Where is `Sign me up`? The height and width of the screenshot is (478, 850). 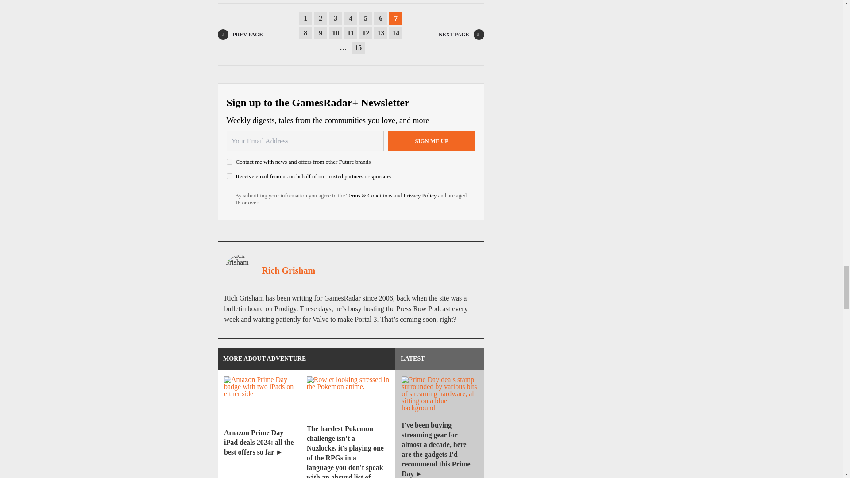 Sign me up is located at coordinates (432, 141).